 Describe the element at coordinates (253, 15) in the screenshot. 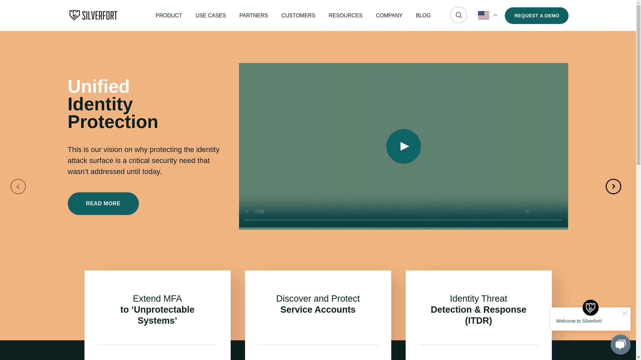

I see `PARTNERS` at that location.